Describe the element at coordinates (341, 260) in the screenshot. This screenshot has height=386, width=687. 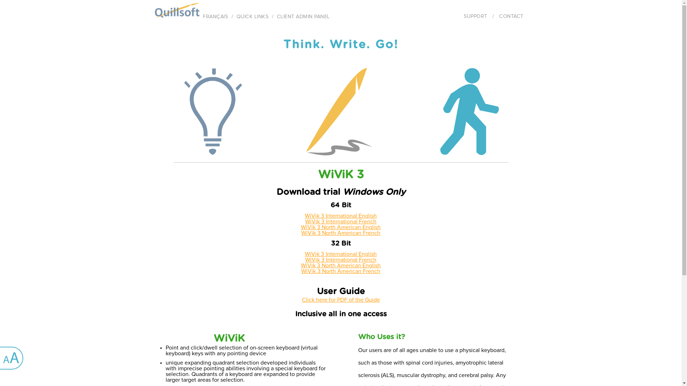
I see `WiVik 3 International French` at that location.